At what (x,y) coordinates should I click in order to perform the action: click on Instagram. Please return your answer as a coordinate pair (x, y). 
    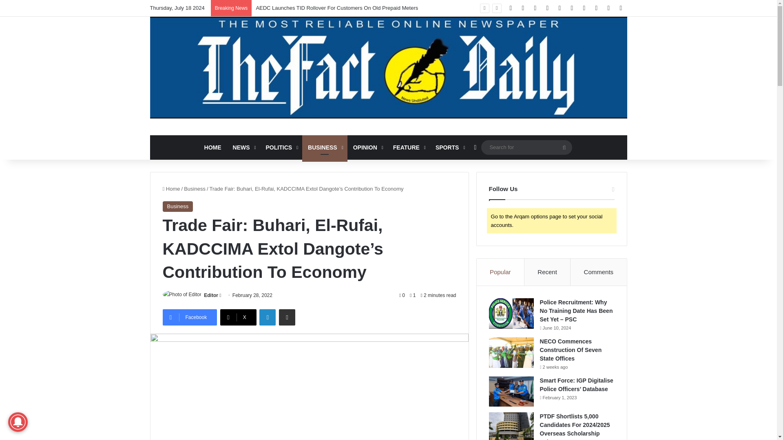
    Looking at the image, I should click on (560, 8).